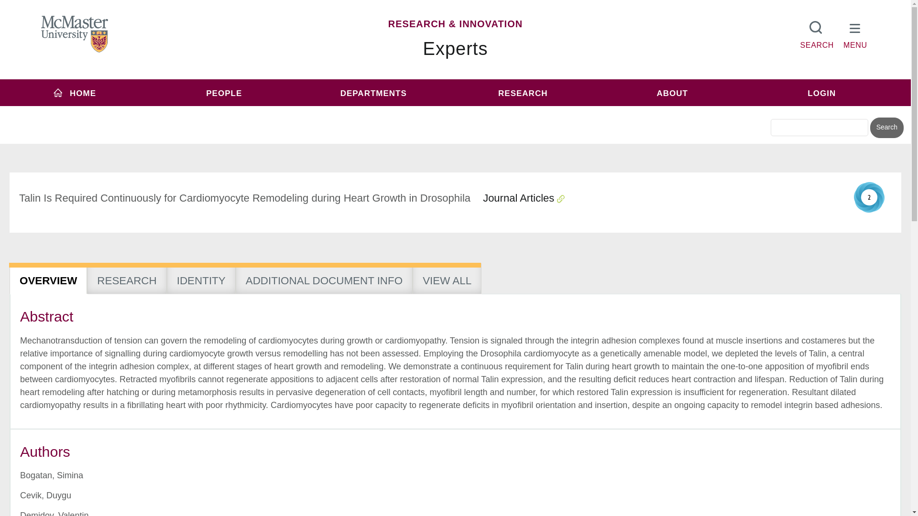 The height and width of the screenshot is (516, 918). Describe the element at coordinates (855, 32) in the screenshot. I see `MENU` at that location.